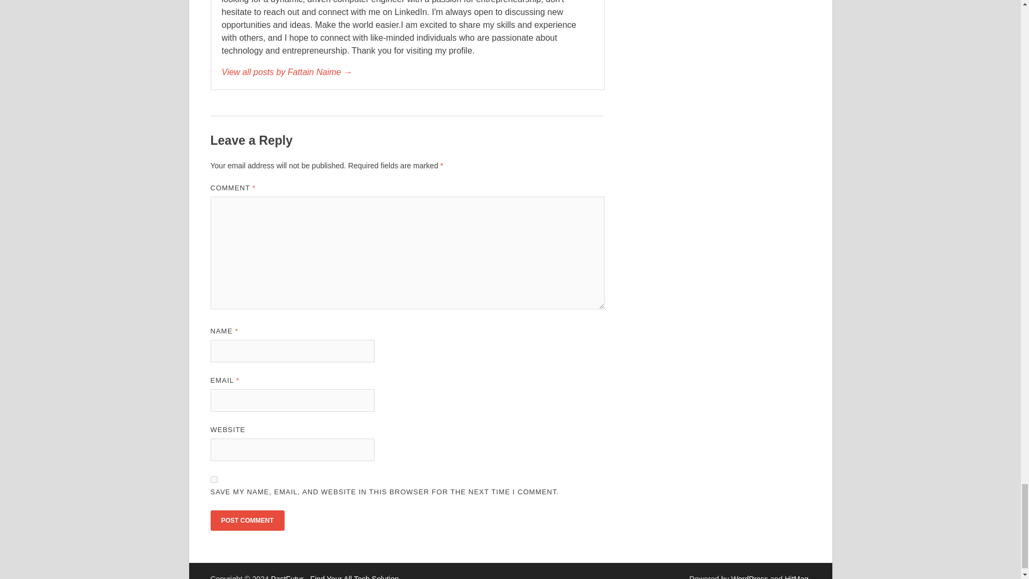  What do you see at coordinates (213, 479) in the screenshot?
I see `yes` at bounding box center [213, 479].